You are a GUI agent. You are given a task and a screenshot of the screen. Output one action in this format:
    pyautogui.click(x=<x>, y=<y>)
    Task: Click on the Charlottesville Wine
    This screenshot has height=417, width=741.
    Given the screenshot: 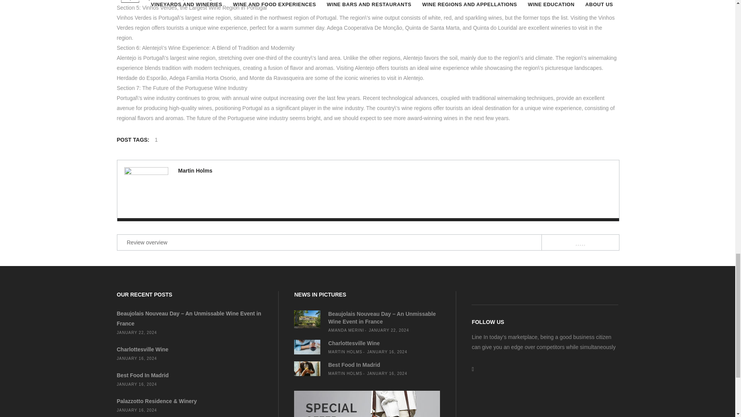 What is the action you would take?
    pyautogui.click(x=142, y=349)
    